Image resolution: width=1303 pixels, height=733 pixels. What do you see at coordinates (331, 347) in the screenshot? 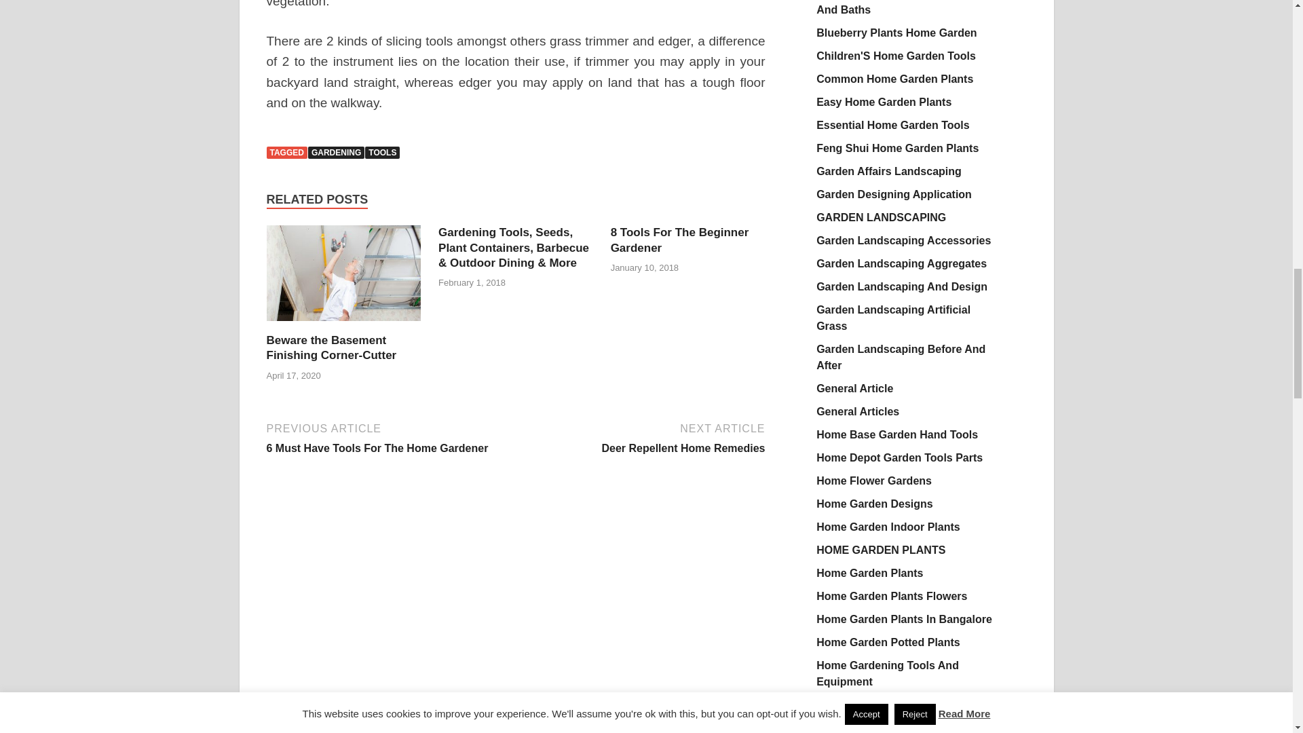
I see `Beware the Basement Finishing Corner-Cutter` at bounding box center [331, 347].